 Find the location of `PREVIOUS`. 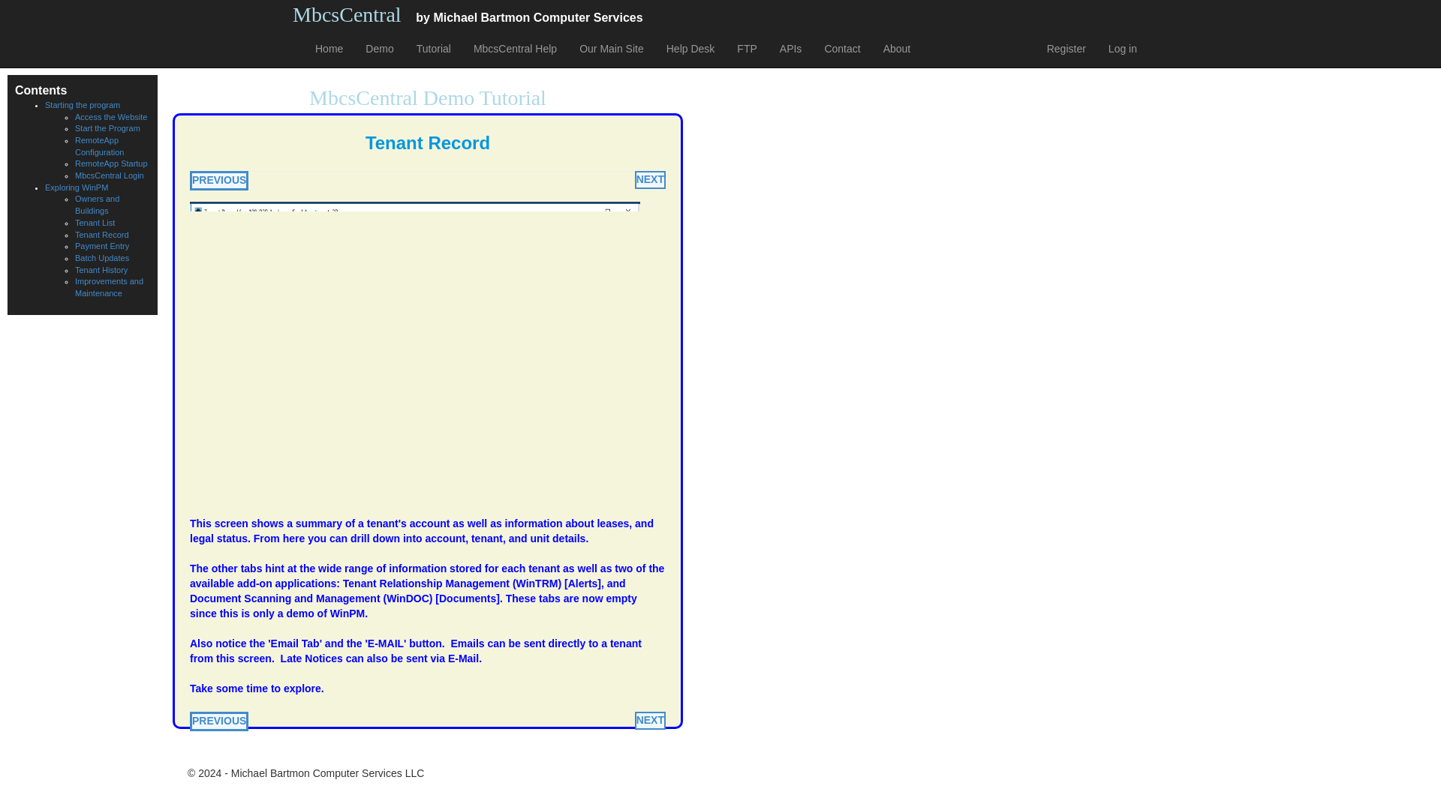

PREVIOUS is located at coordinates (219, 180).